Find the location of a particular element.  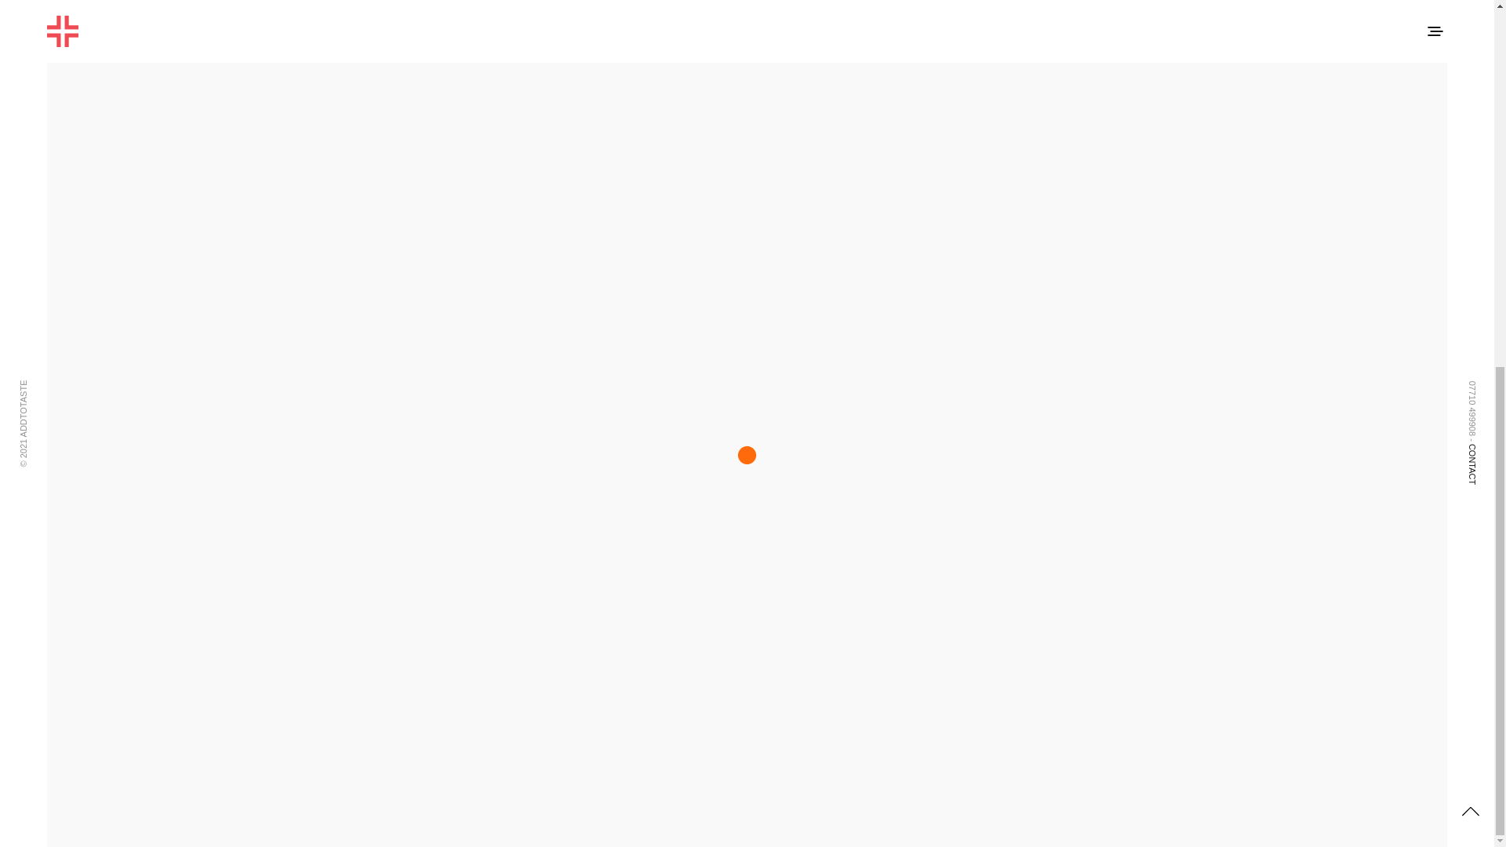

Share is located at coordinates (746, 751).